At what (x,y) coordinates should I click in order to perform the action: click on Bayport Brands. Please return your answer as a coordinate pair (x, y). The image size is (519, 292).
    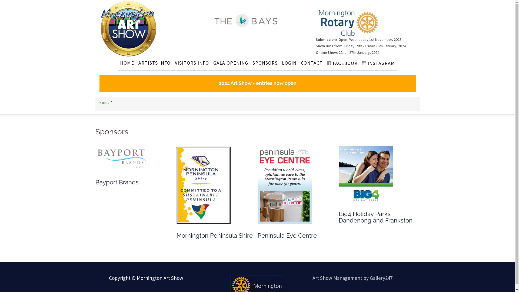
    Looking at the image, I should click on (122, 158).